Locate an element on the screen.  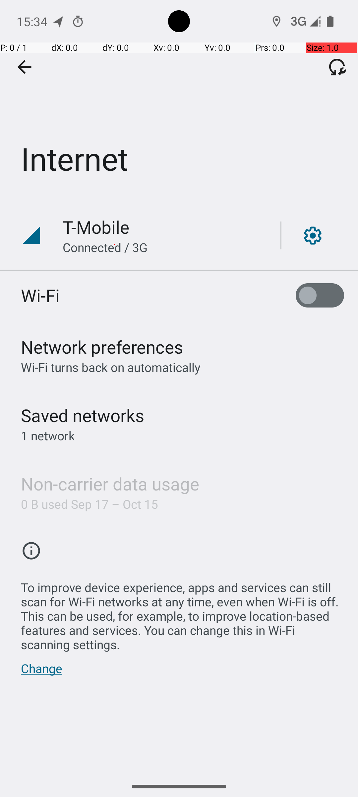
Non-carrier data usage is located at coordinates (110, 484).